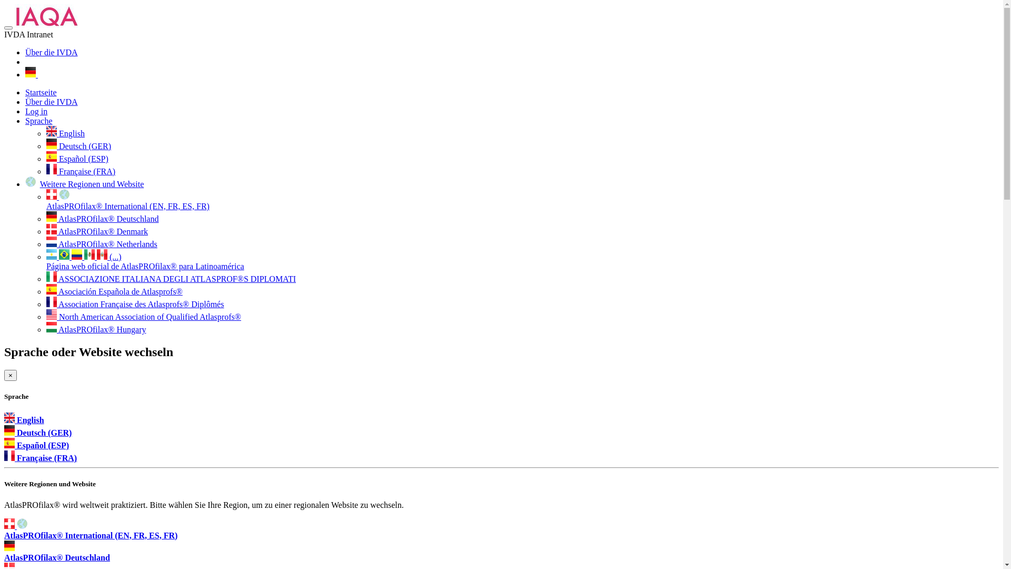 This screenshot has width=1011, height=569. What do you see at coordinates (92, 184) in the screenshot?
I see `Weitere Regionen und Website` at bounding box center [92, 184].